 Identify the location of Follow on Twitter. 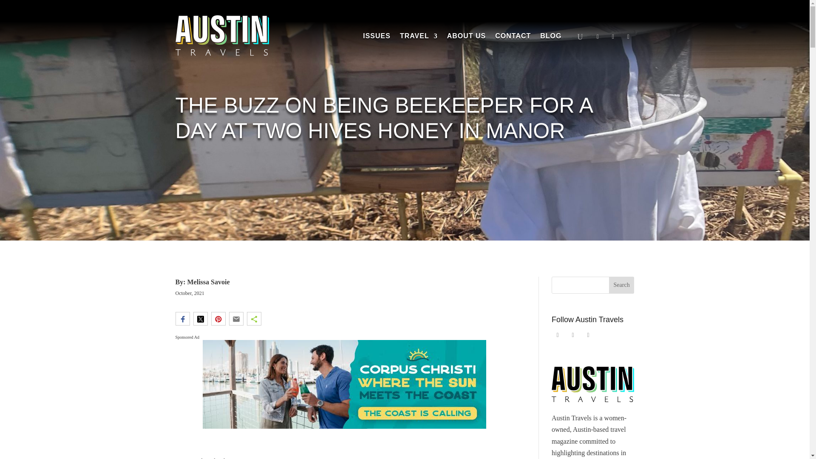
(573, 335).